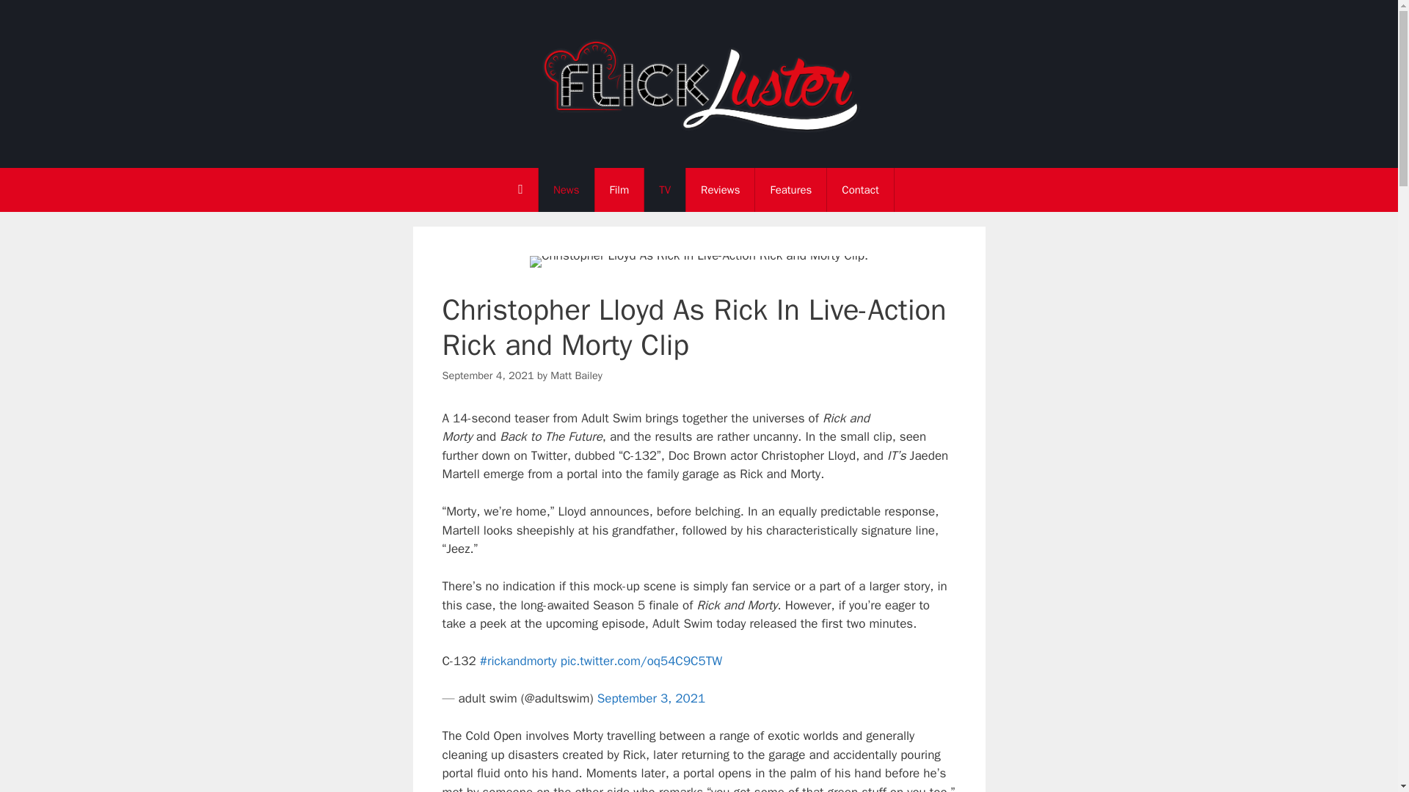  What do you see at coordinates (664, 189) in the screenshot?
I see `TV` at bounding box center [664, 189].